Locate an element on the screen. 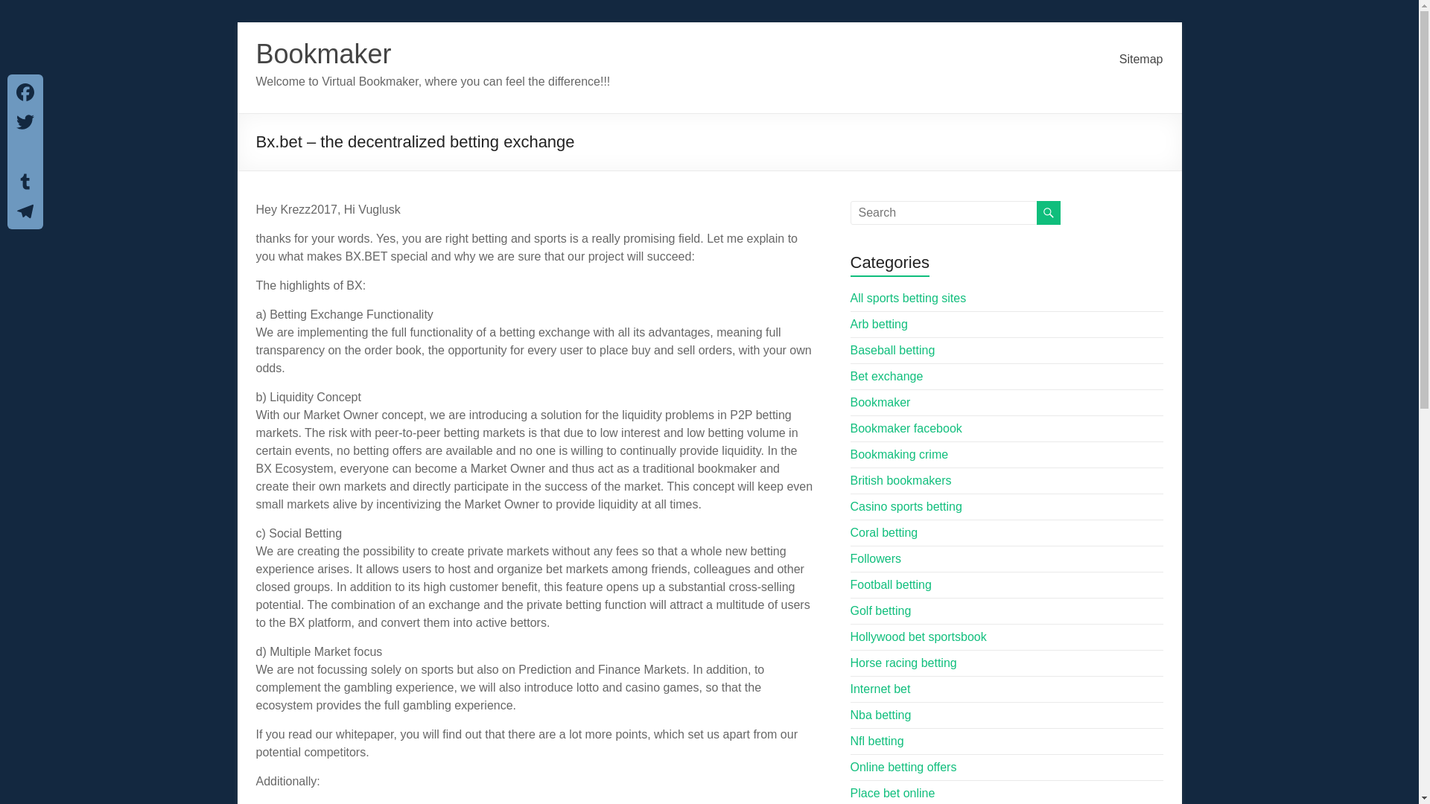  Followers is located at coordinates (876, 558).